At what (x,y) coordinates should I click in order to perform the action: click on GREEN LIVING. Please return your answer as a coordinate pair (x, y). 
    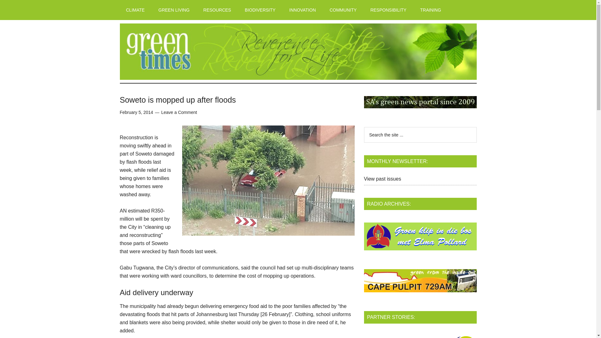
    Looking at the image, I should click on (174, 10).